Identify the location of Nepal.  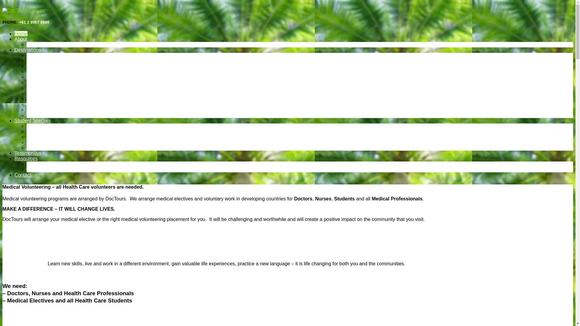
(33, 77).